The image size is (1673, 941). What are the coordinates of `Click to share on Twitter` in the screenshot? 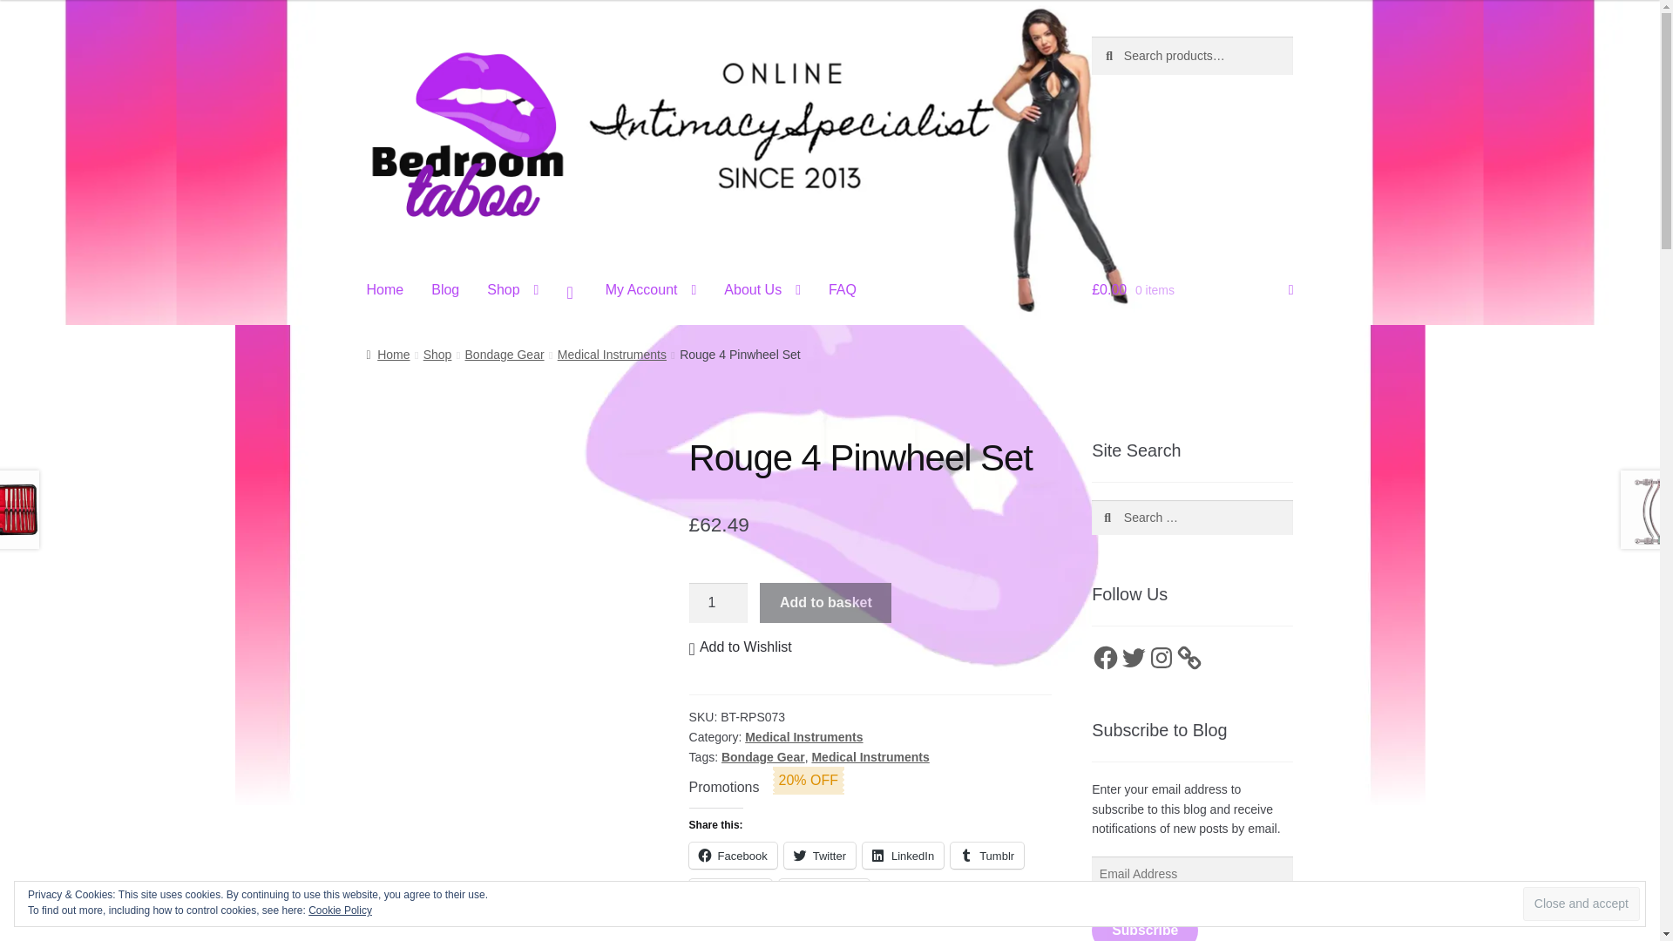 It's located at (819, 855).